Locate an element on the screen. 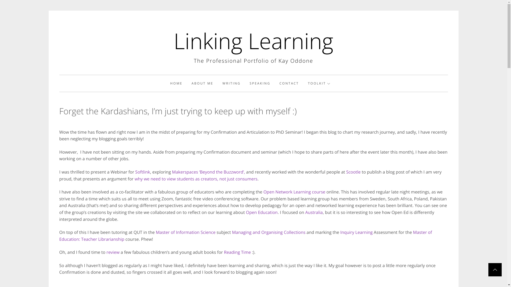  ABOUT ME is located at coordinates (203, 83).